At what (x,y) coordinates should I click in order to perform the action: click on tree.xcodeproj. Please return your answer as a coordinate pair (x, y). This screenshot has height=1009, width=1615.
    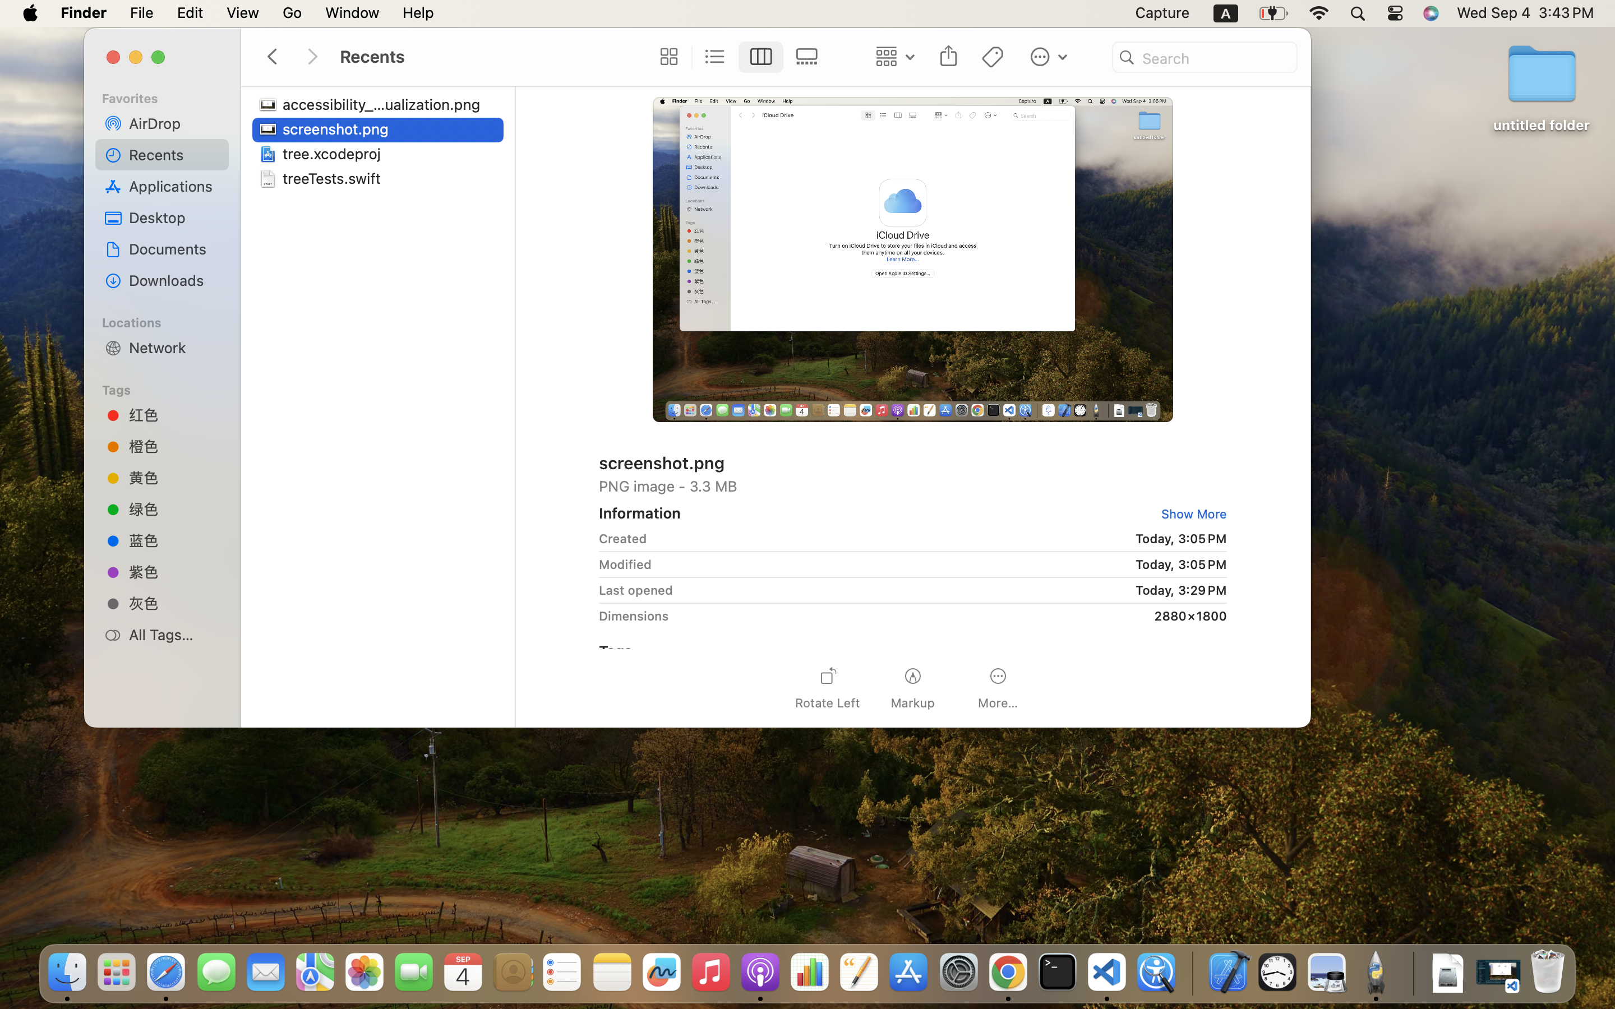
    Looking at the image, I should click on (334, 154).